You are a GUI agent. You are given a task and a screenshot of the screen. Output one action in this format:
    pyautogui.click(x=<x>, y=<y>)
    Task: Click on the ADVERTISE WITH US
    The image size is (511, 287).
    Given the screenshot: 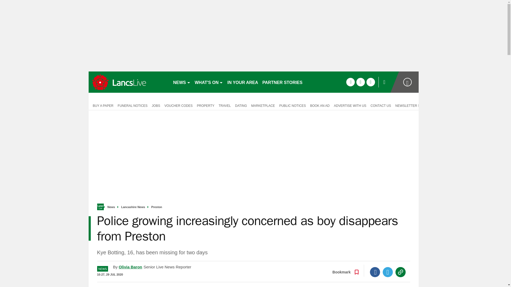 What is the action you would take?
    pyautogui.click(x=350, y=105)
    